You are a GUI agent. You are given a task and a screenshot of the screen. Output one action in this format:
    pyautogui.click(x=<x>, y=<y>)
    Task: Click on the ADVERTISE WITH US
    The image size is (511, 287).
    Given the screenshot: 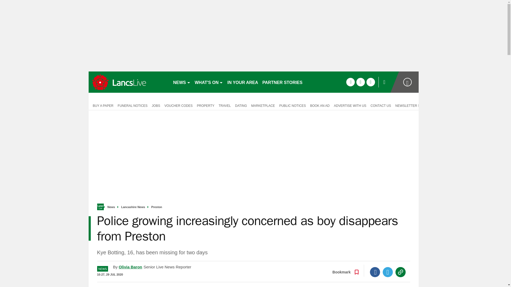 What is the action you would take?
    pyautogui.click(x=350, y=105)
    